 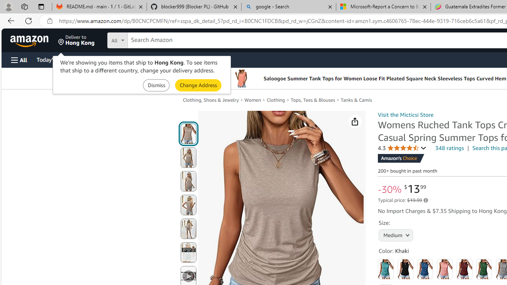 I want to click on Coral, so click(x=445, y=269).